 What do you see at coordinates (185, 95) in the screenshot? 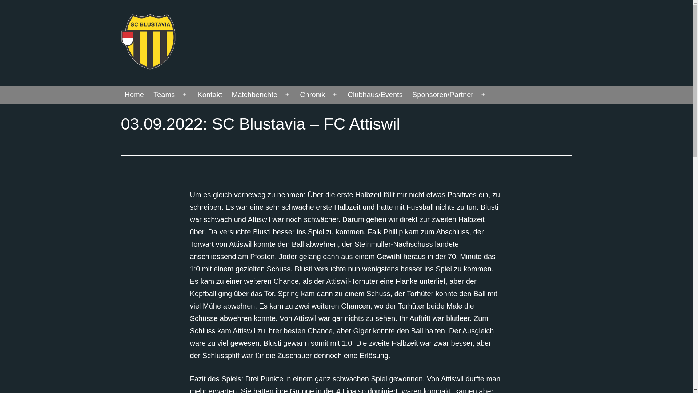
I see `Open menu` at bounding box center [185, 95].